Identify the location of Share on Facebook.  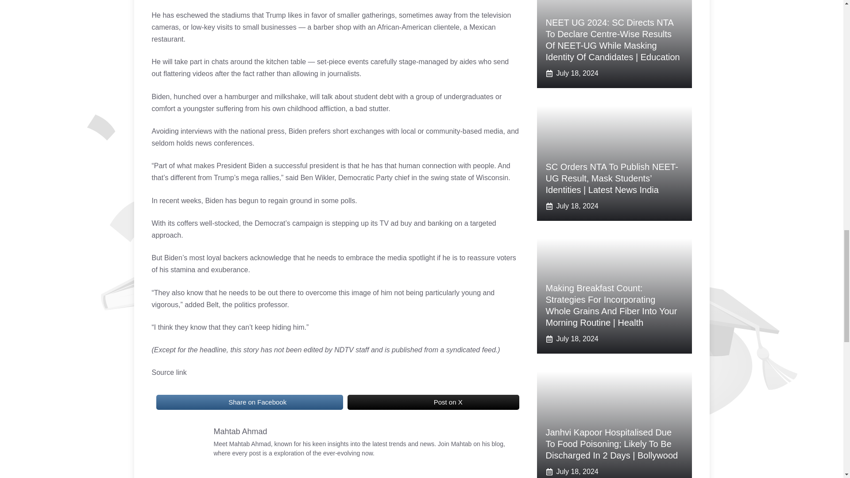
(249, 402).